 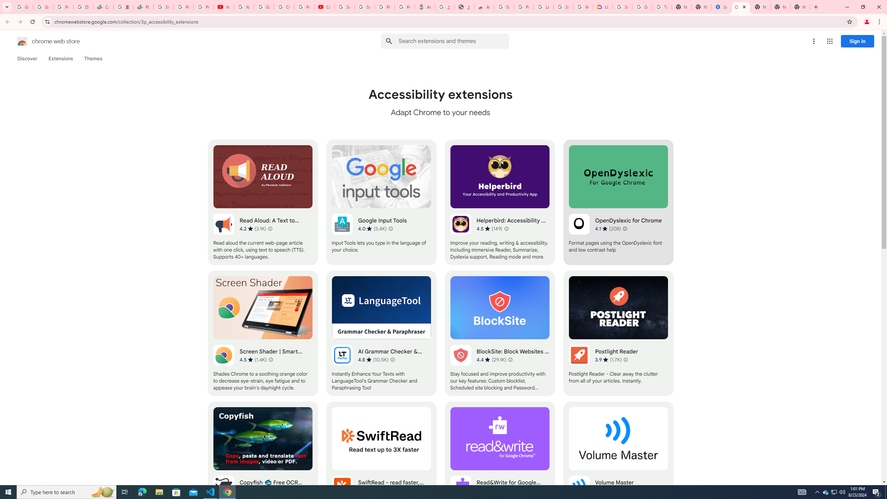 What do you see at coordinates (381, 202) in the screenshot?
I see `Google Input Tools` at bounding box center [381, 202].